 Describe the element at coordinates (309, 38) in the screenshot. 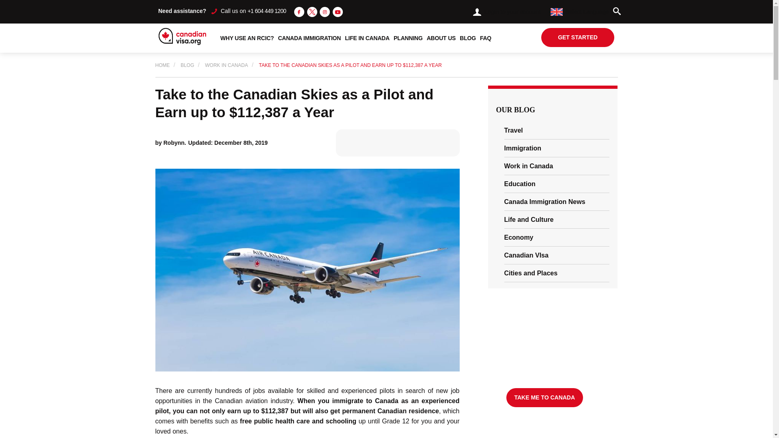

I see `CANADA IMMIGRATION` at that location.